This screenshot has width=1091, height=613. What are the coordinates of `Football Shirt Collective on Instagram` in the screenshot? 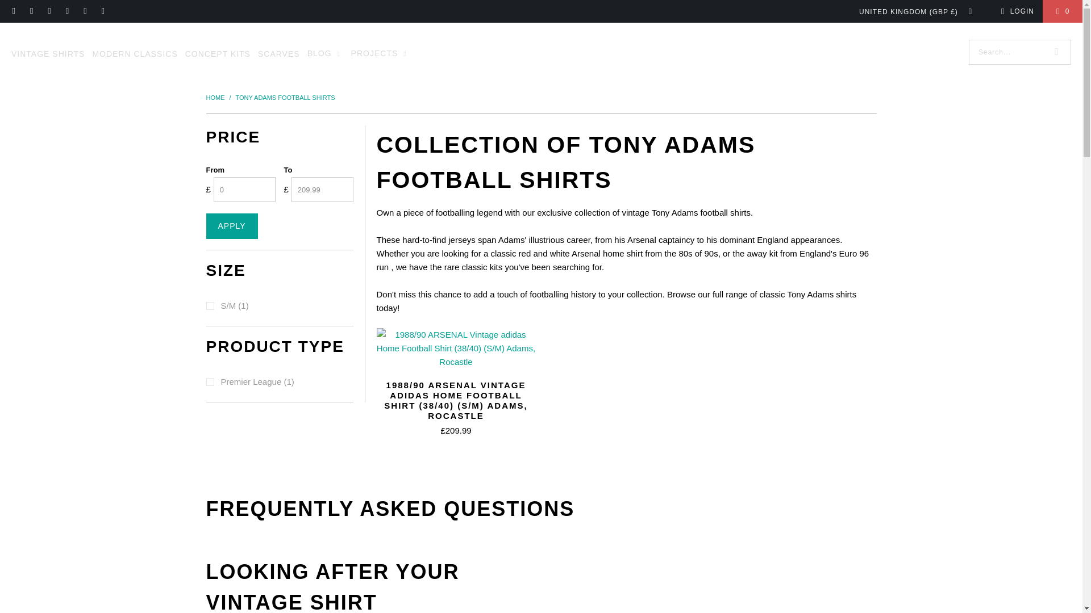 It's located at (49, 11).